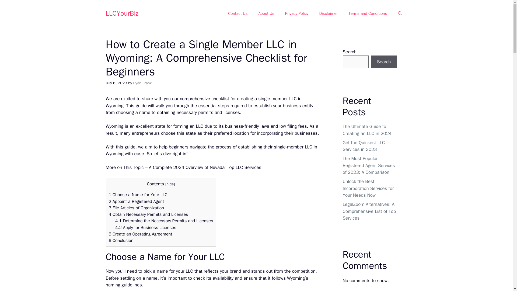  What do you see at coordinates (121, 240) in the screenshot?
I see `6 Conclusion` at bounding box center [121, 240].